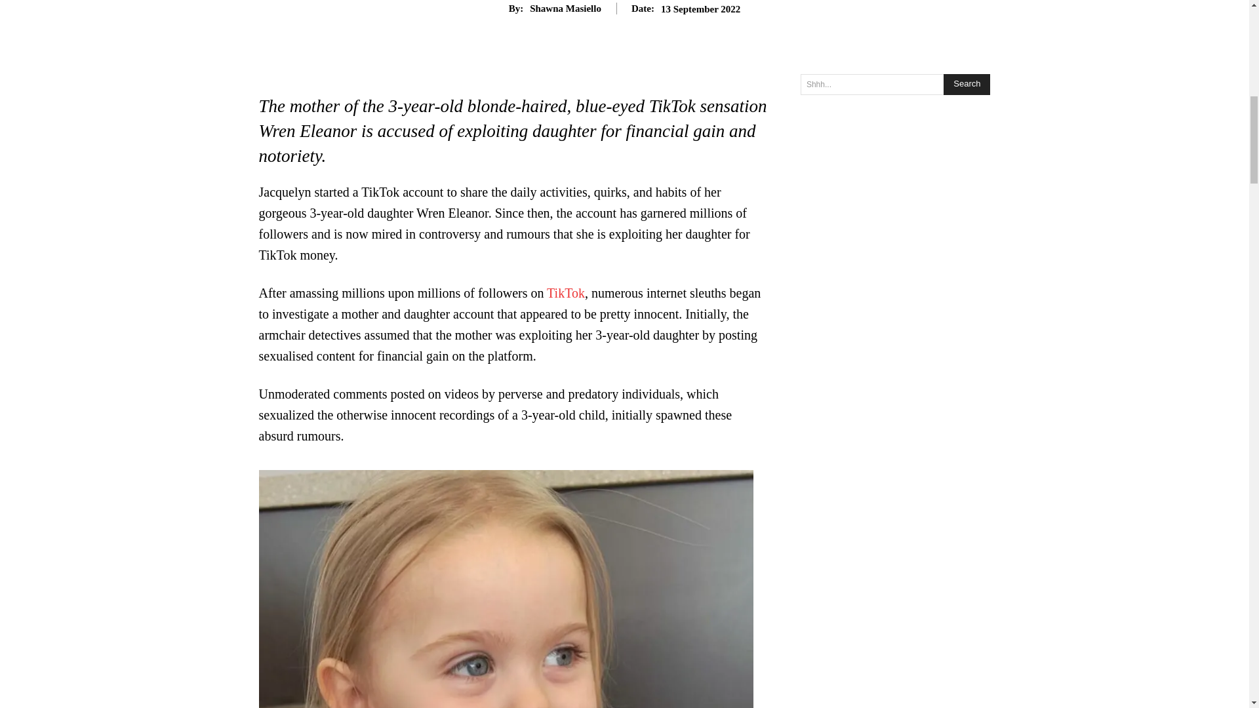 The height and width of the screenshot is (708, 1259). Describe the element at coordinates (565, 8) in the screenshot. I see `Shawna Masiello` at that location.